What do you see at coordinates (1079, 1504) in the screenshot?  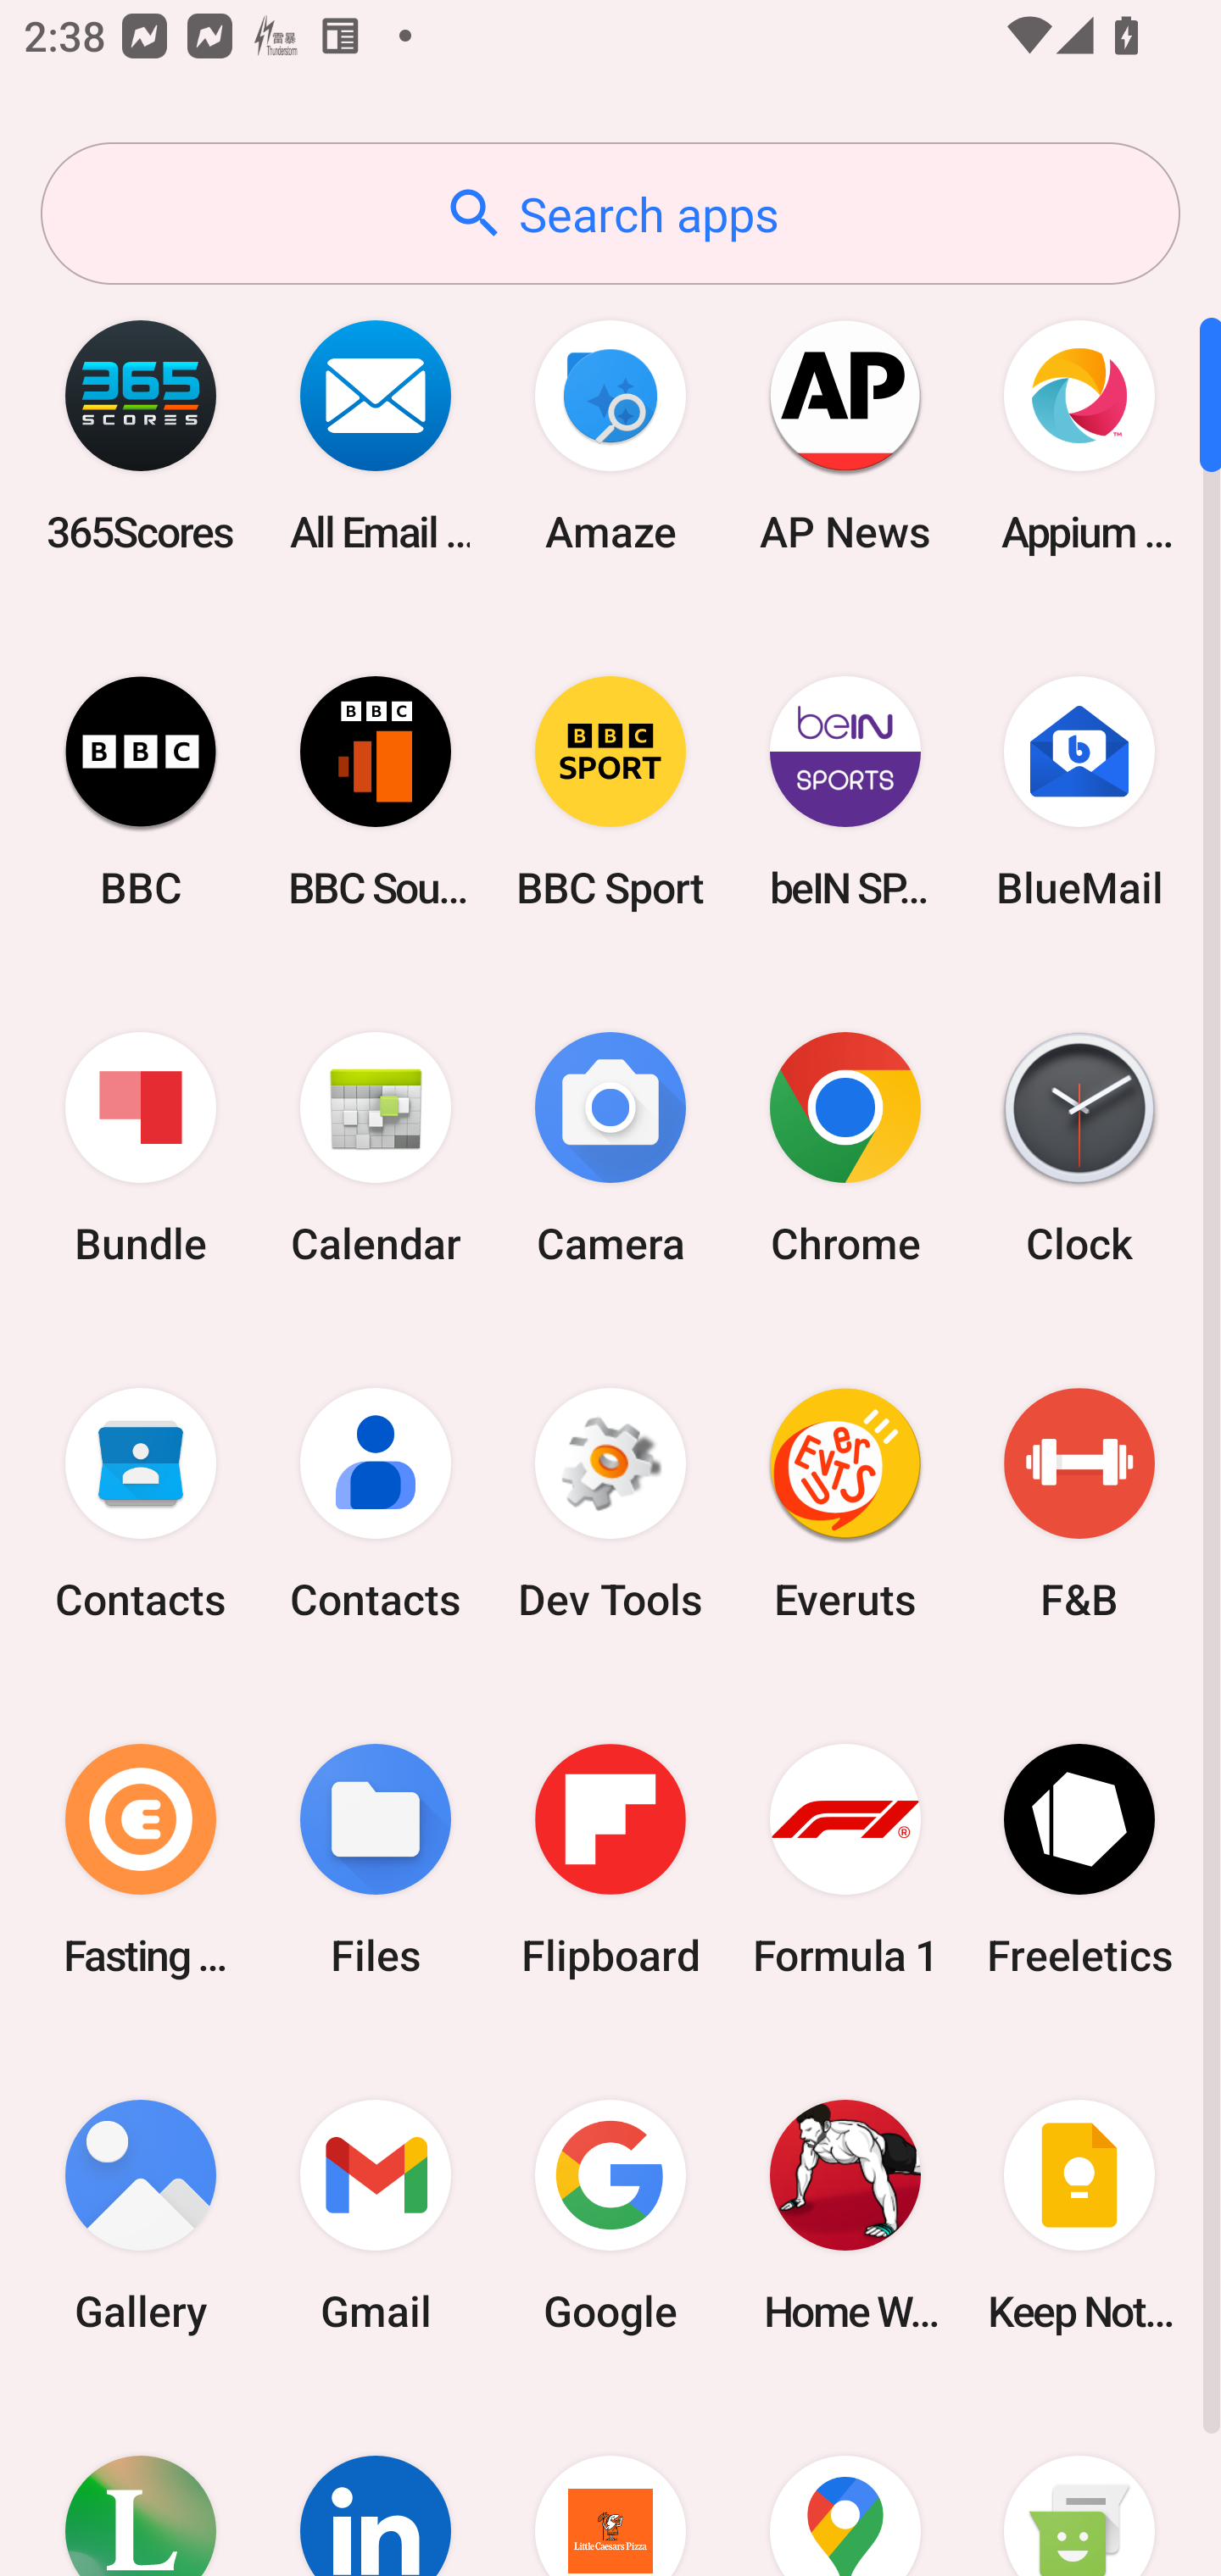 I see `F&B` at bounding box center [1079, 1504].